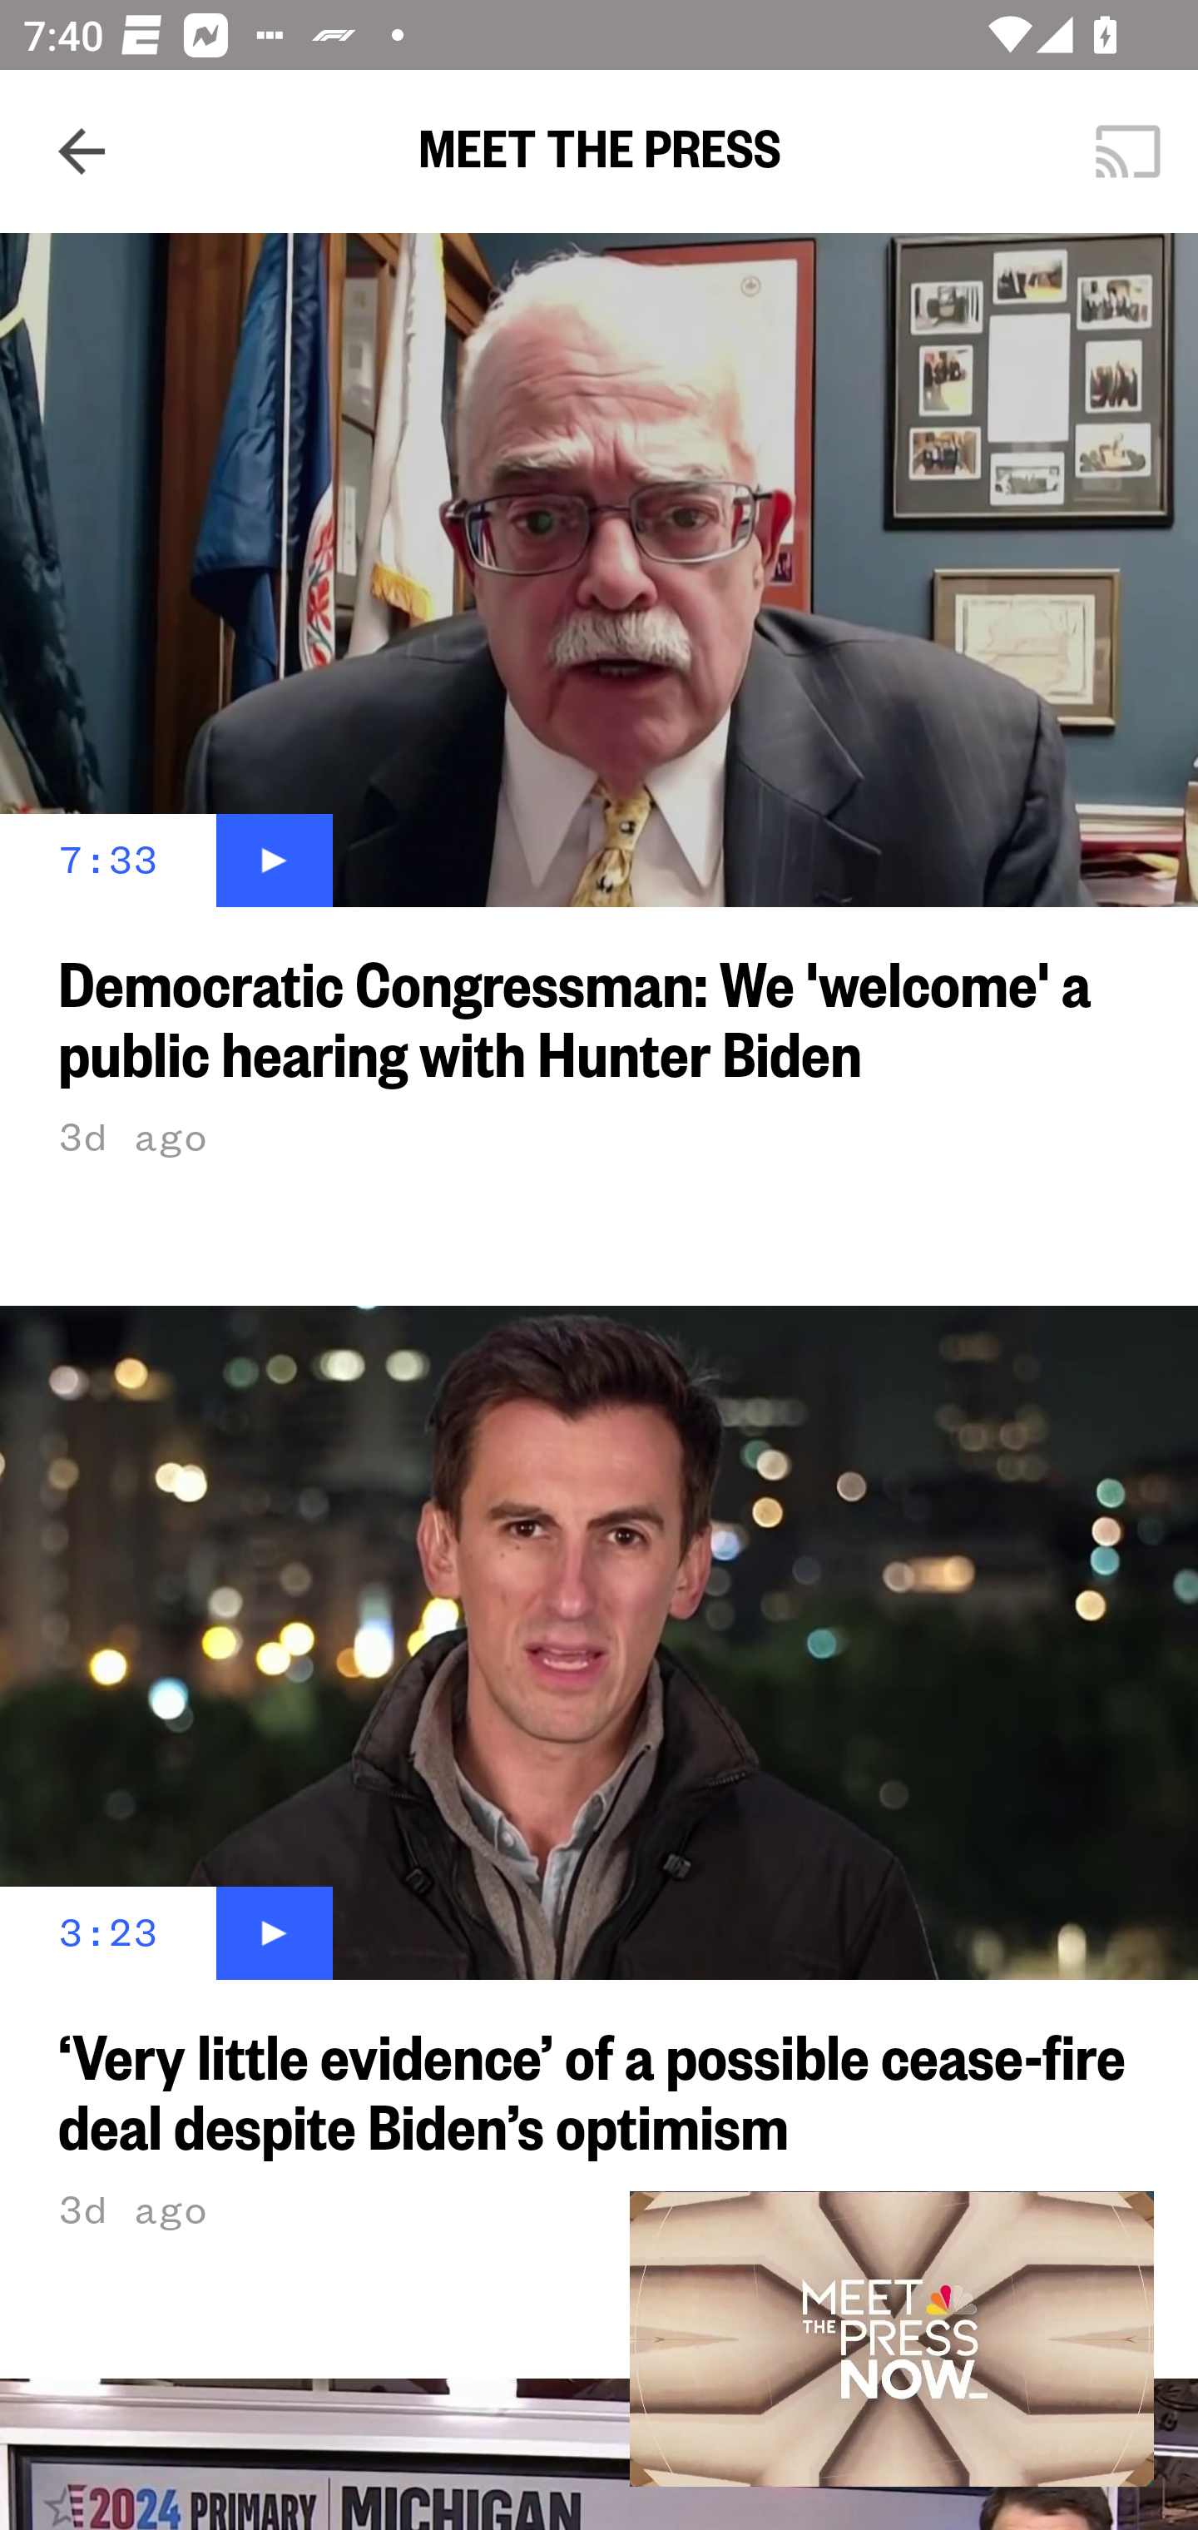 This screenshot has width=1198, height=2530. I want to click on Cast. Disconnected, so click(1128, 151).